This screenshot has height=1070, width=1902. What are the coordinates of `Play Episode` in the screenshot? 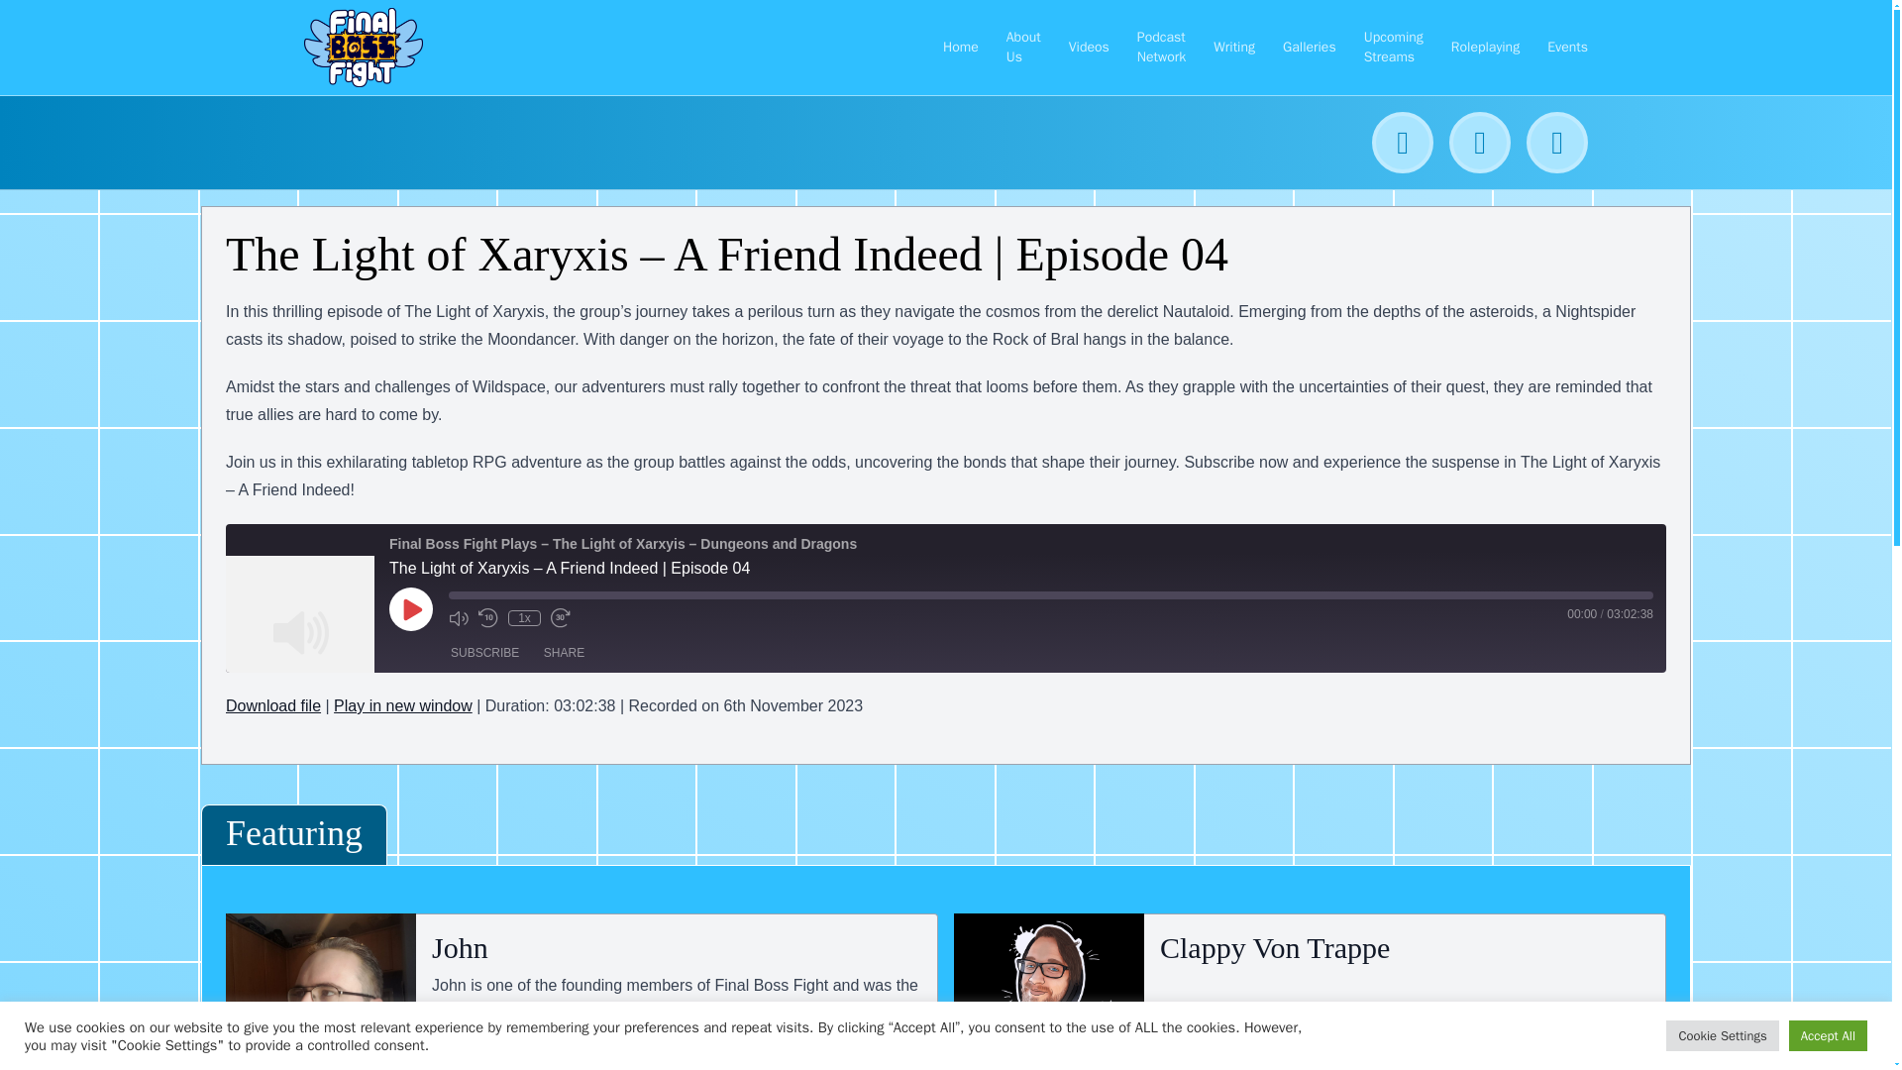 It's located at (411, 608).